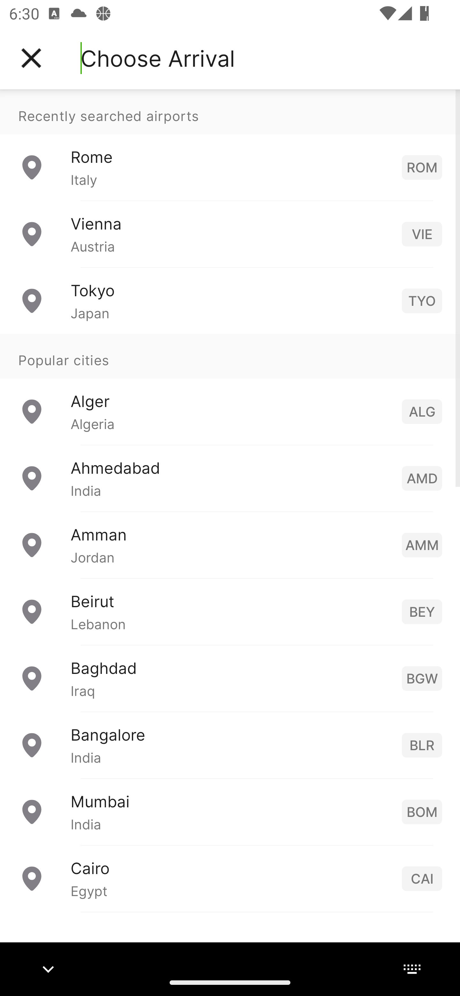  What do you see at coordinates (230, 744) in the screenshot?
I see `Bangalore India BLR` at bounding box center [230, 744].